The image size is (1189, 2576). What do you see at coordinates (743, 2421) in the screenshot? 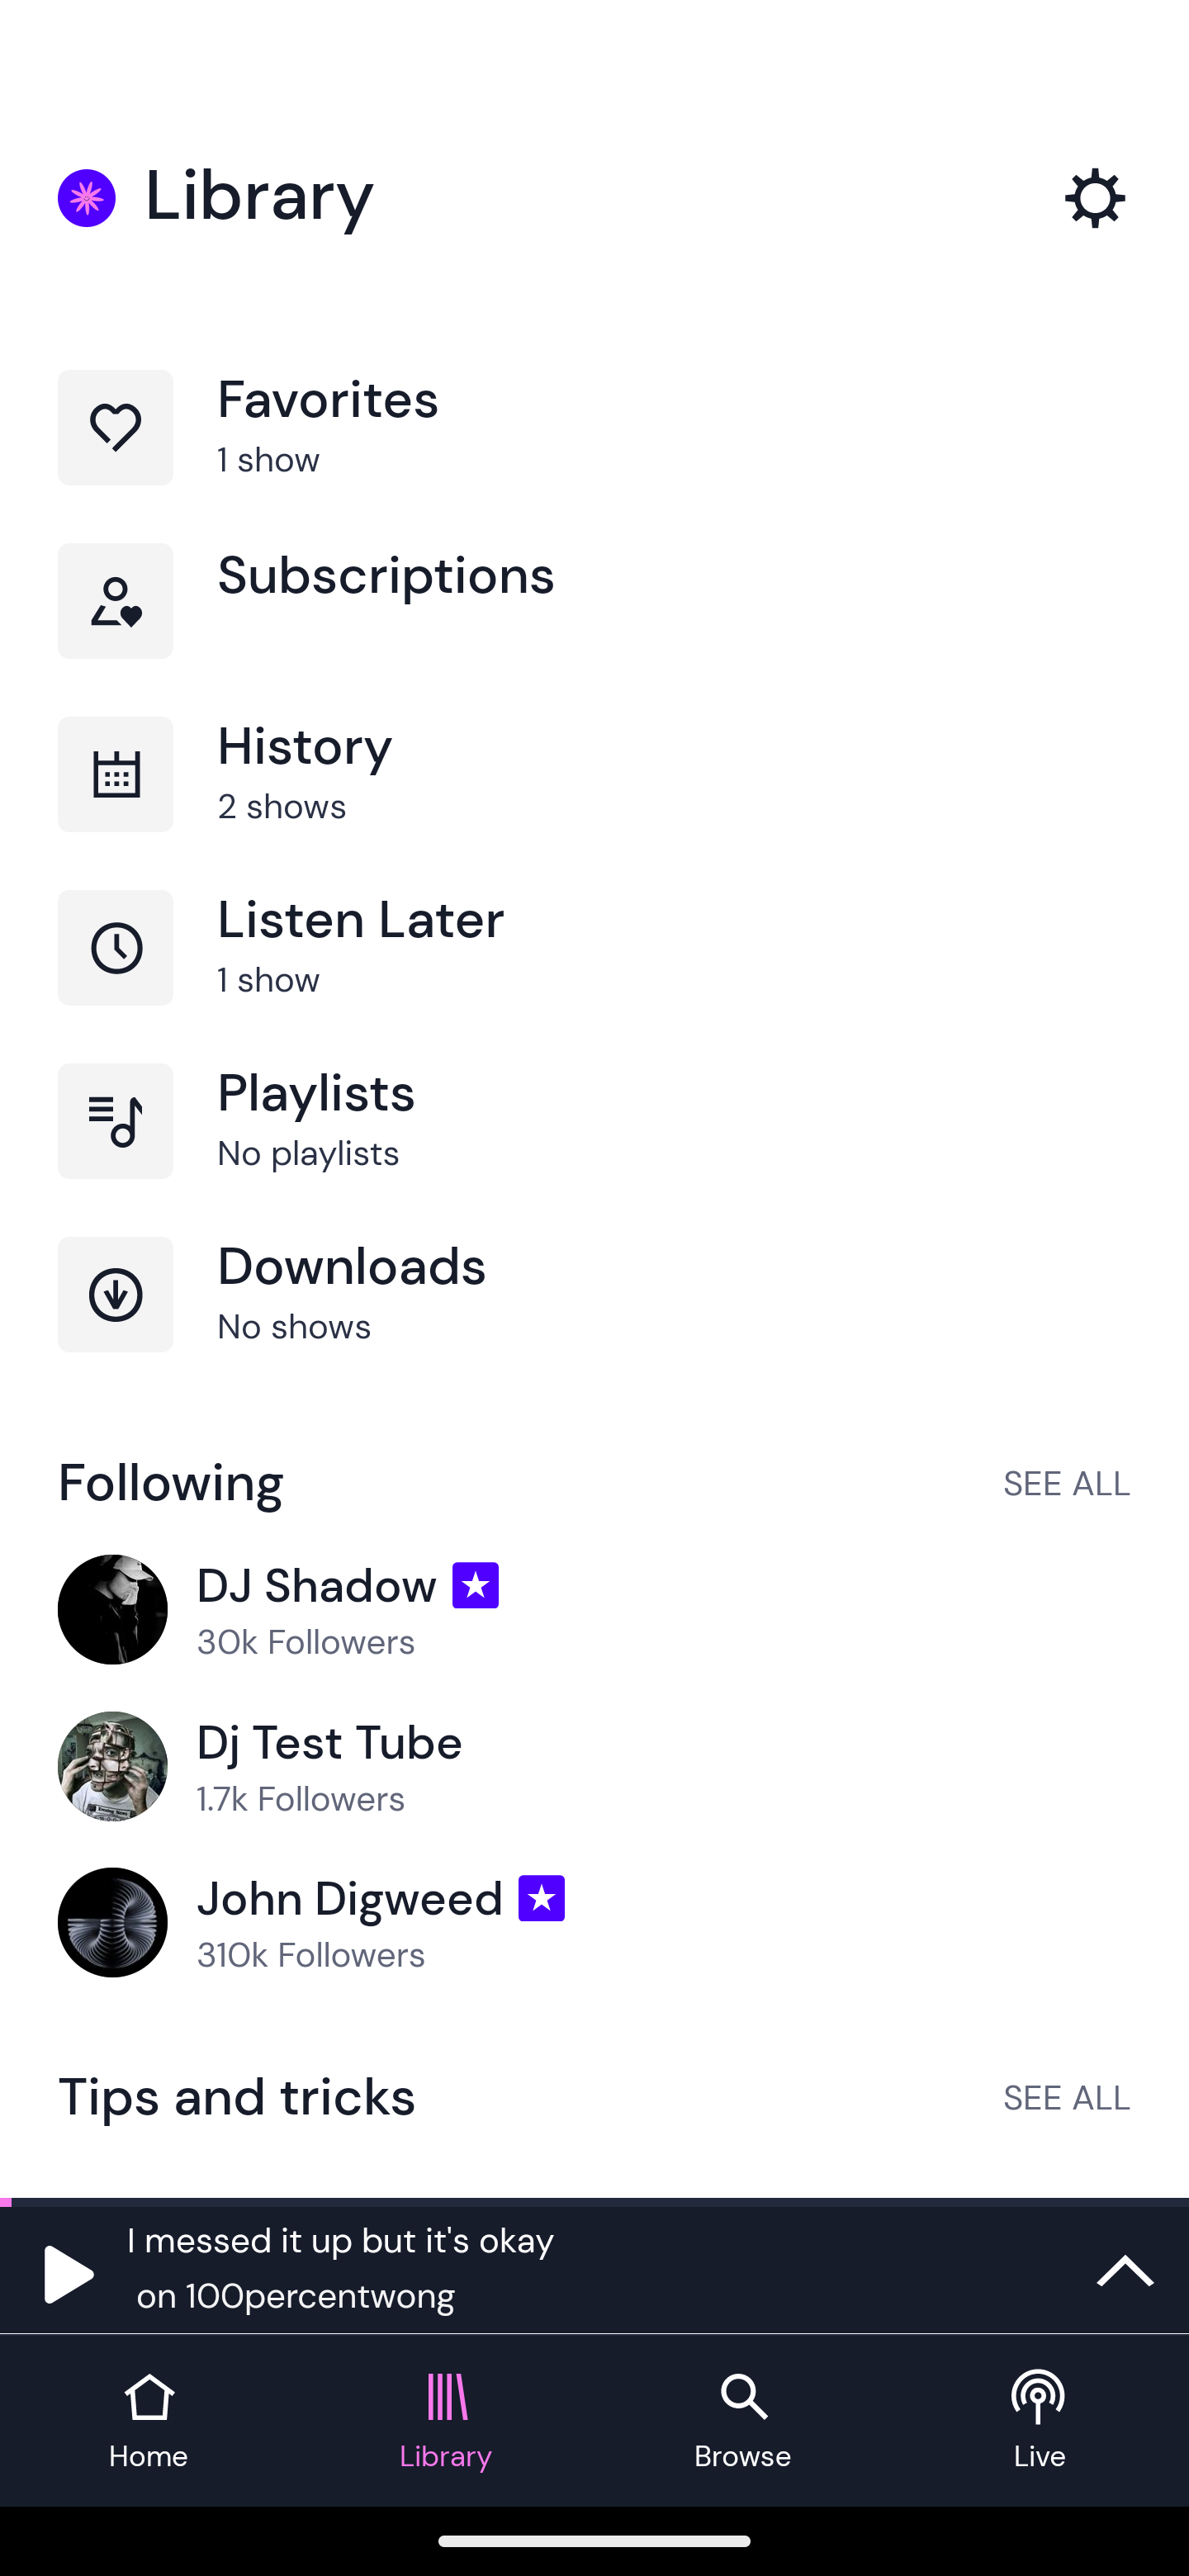
I see `Browse tab Browse` at bounding box center [743, 2421].